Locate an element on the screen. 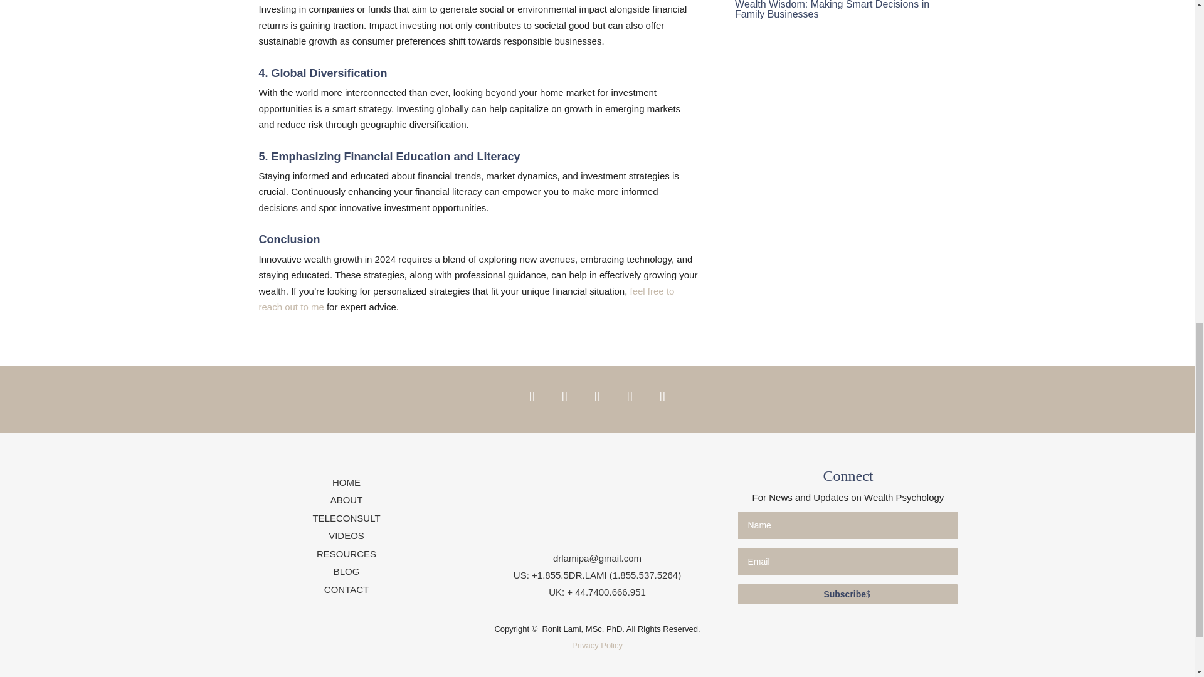 The image size is (1204, 677). Follow on Instagram is located at coordinates (596, 396).